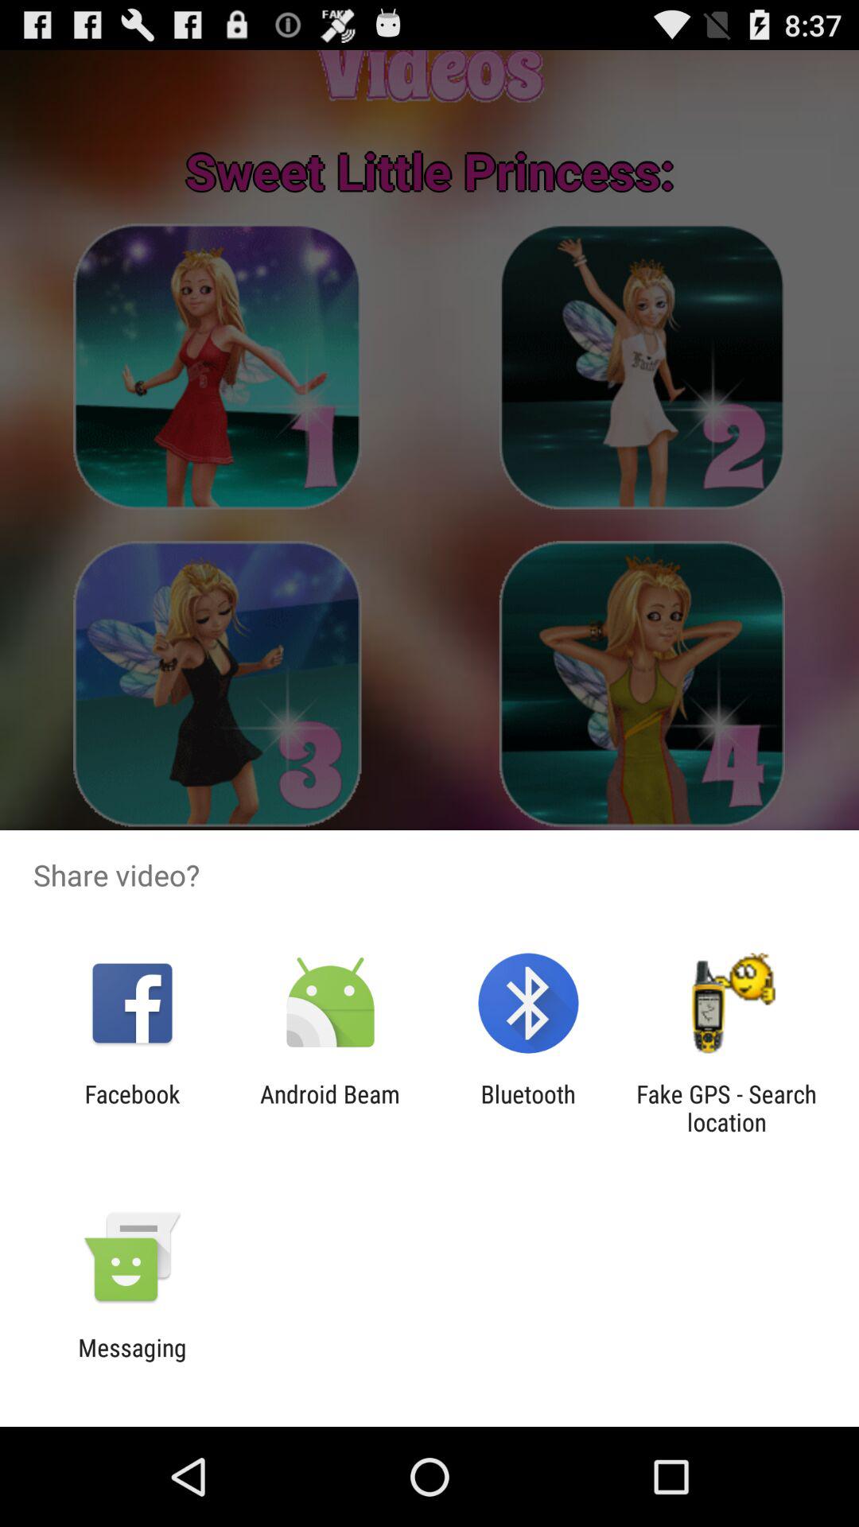 The image size is (859, 1527). I want to click on turn on item next to bluetooth app, so click(329, 1108).